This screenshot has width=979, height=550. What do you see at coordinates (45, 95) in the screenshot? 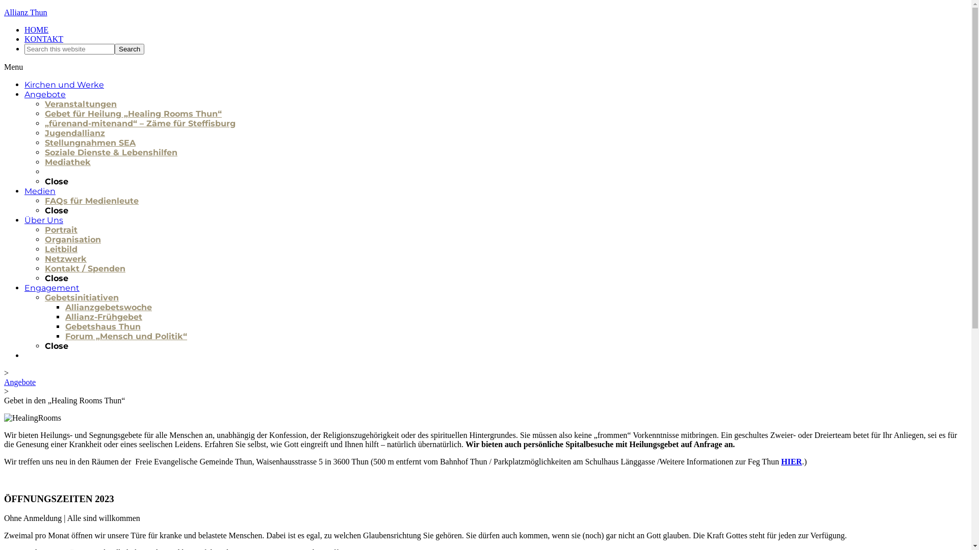
I see `Angebote` at bounding box center [45, 95].